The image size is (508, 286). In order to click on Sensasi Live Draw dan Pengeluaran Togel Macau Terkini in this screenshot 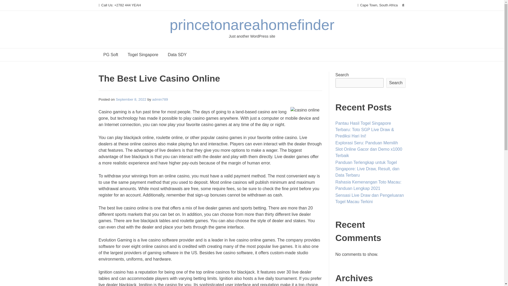, I will do `click(369, 199)`.